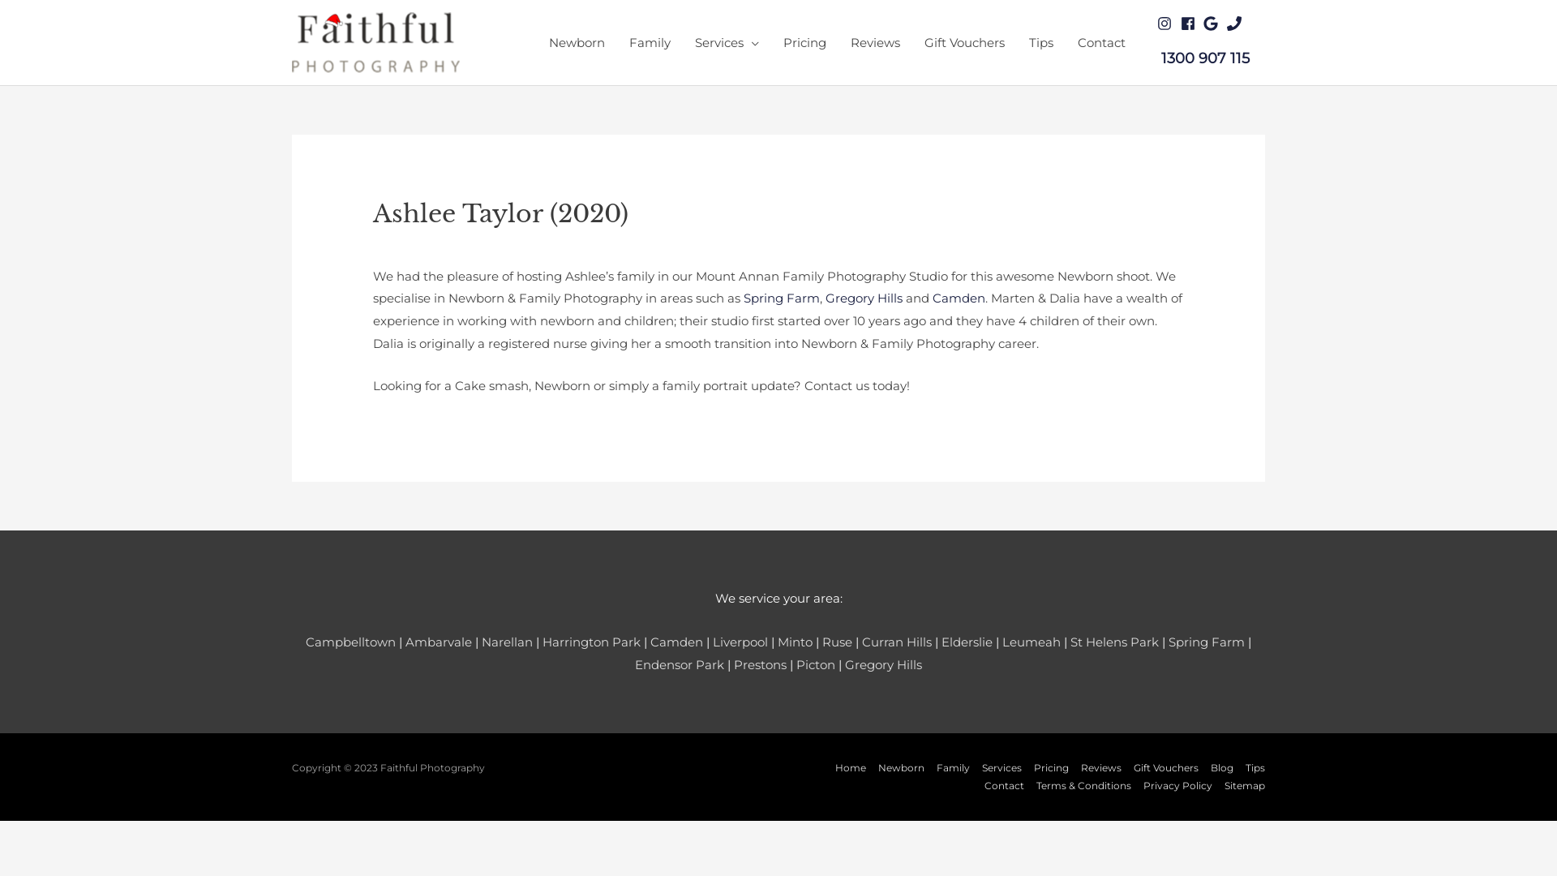  I want to click on Privacy Policy, so click(1173, 785).